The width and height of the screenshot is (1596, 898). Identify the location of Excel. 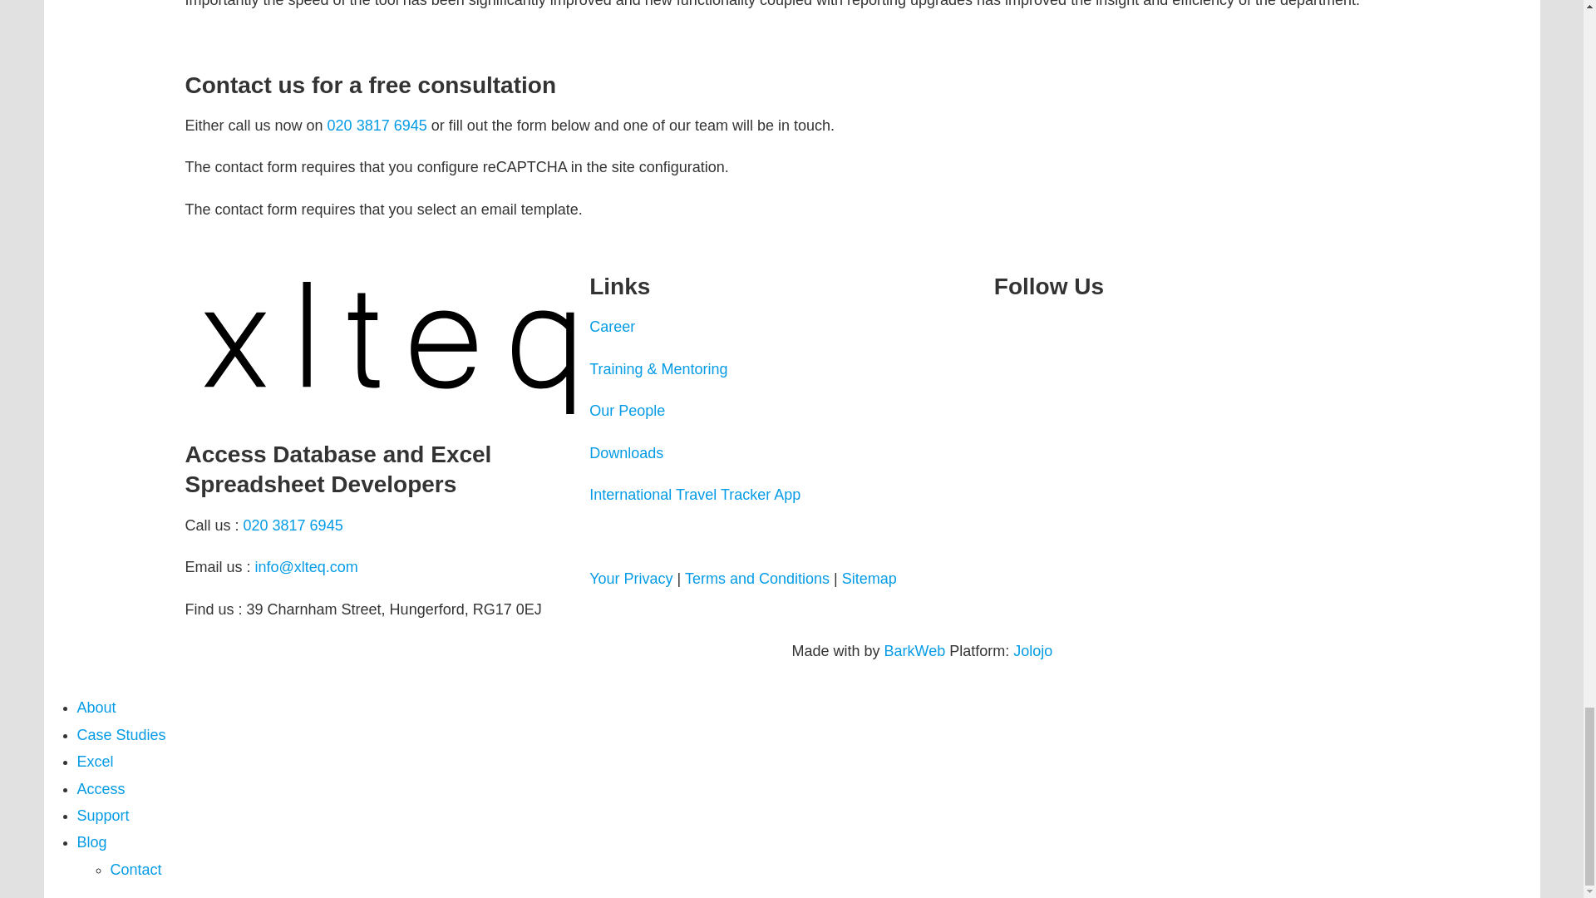
(95, 762).